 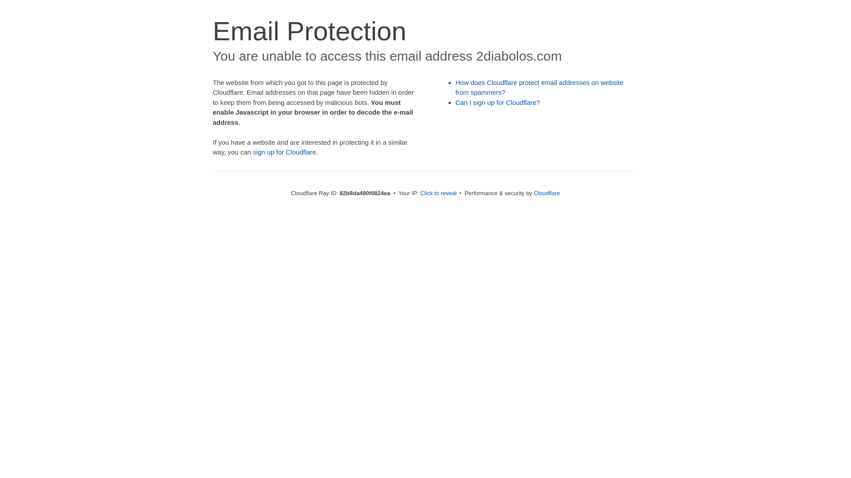 What do you see at coordinates (438, 193) in the screenshot?
I see `Click to reveal` at bounding box center [438, 193].